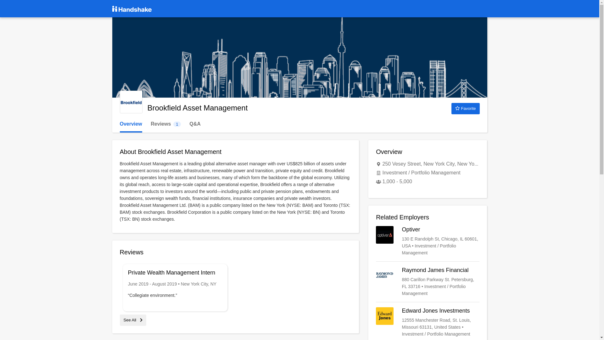 Image resolution: width=604 pixels, height=340 pixels. What do you see at coordinates (465, 108) in the screenshot?
I see `Edward Jones Investments` at bounding box center [465, 108].